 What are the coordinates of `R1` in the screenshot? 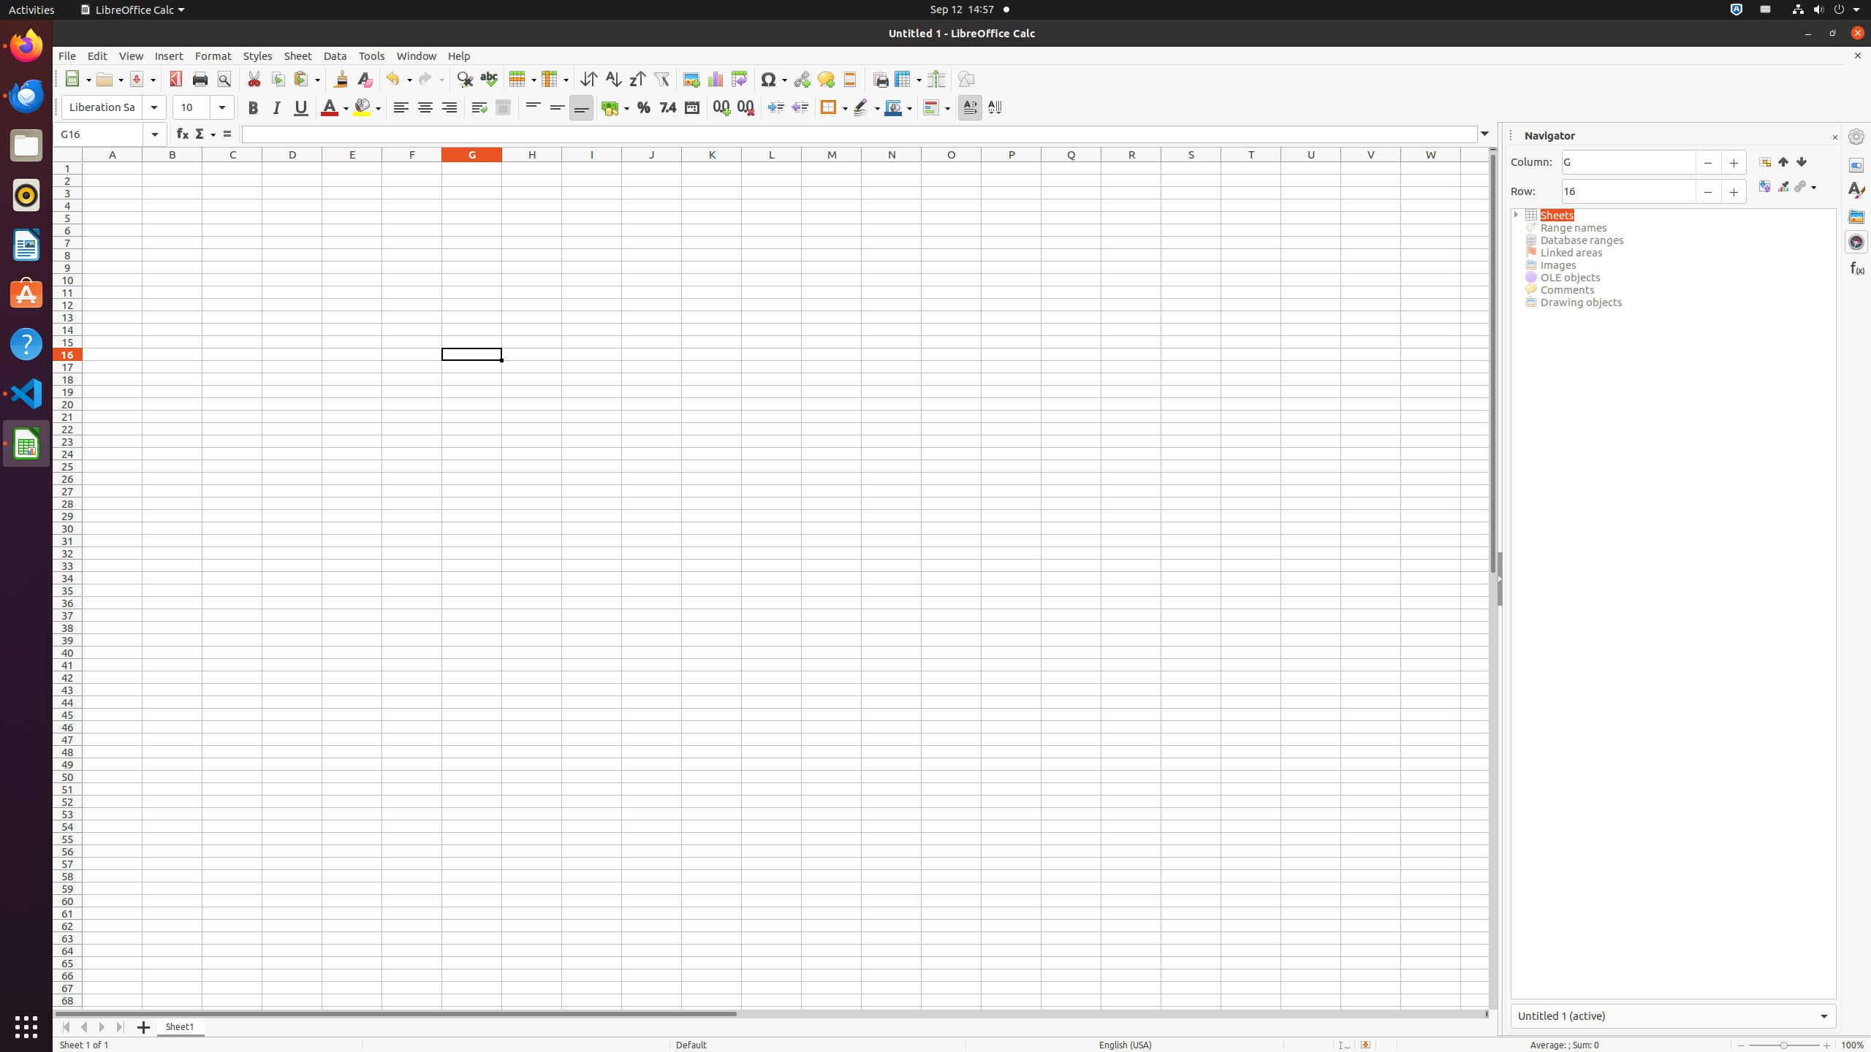 It's located at (1131, 168).